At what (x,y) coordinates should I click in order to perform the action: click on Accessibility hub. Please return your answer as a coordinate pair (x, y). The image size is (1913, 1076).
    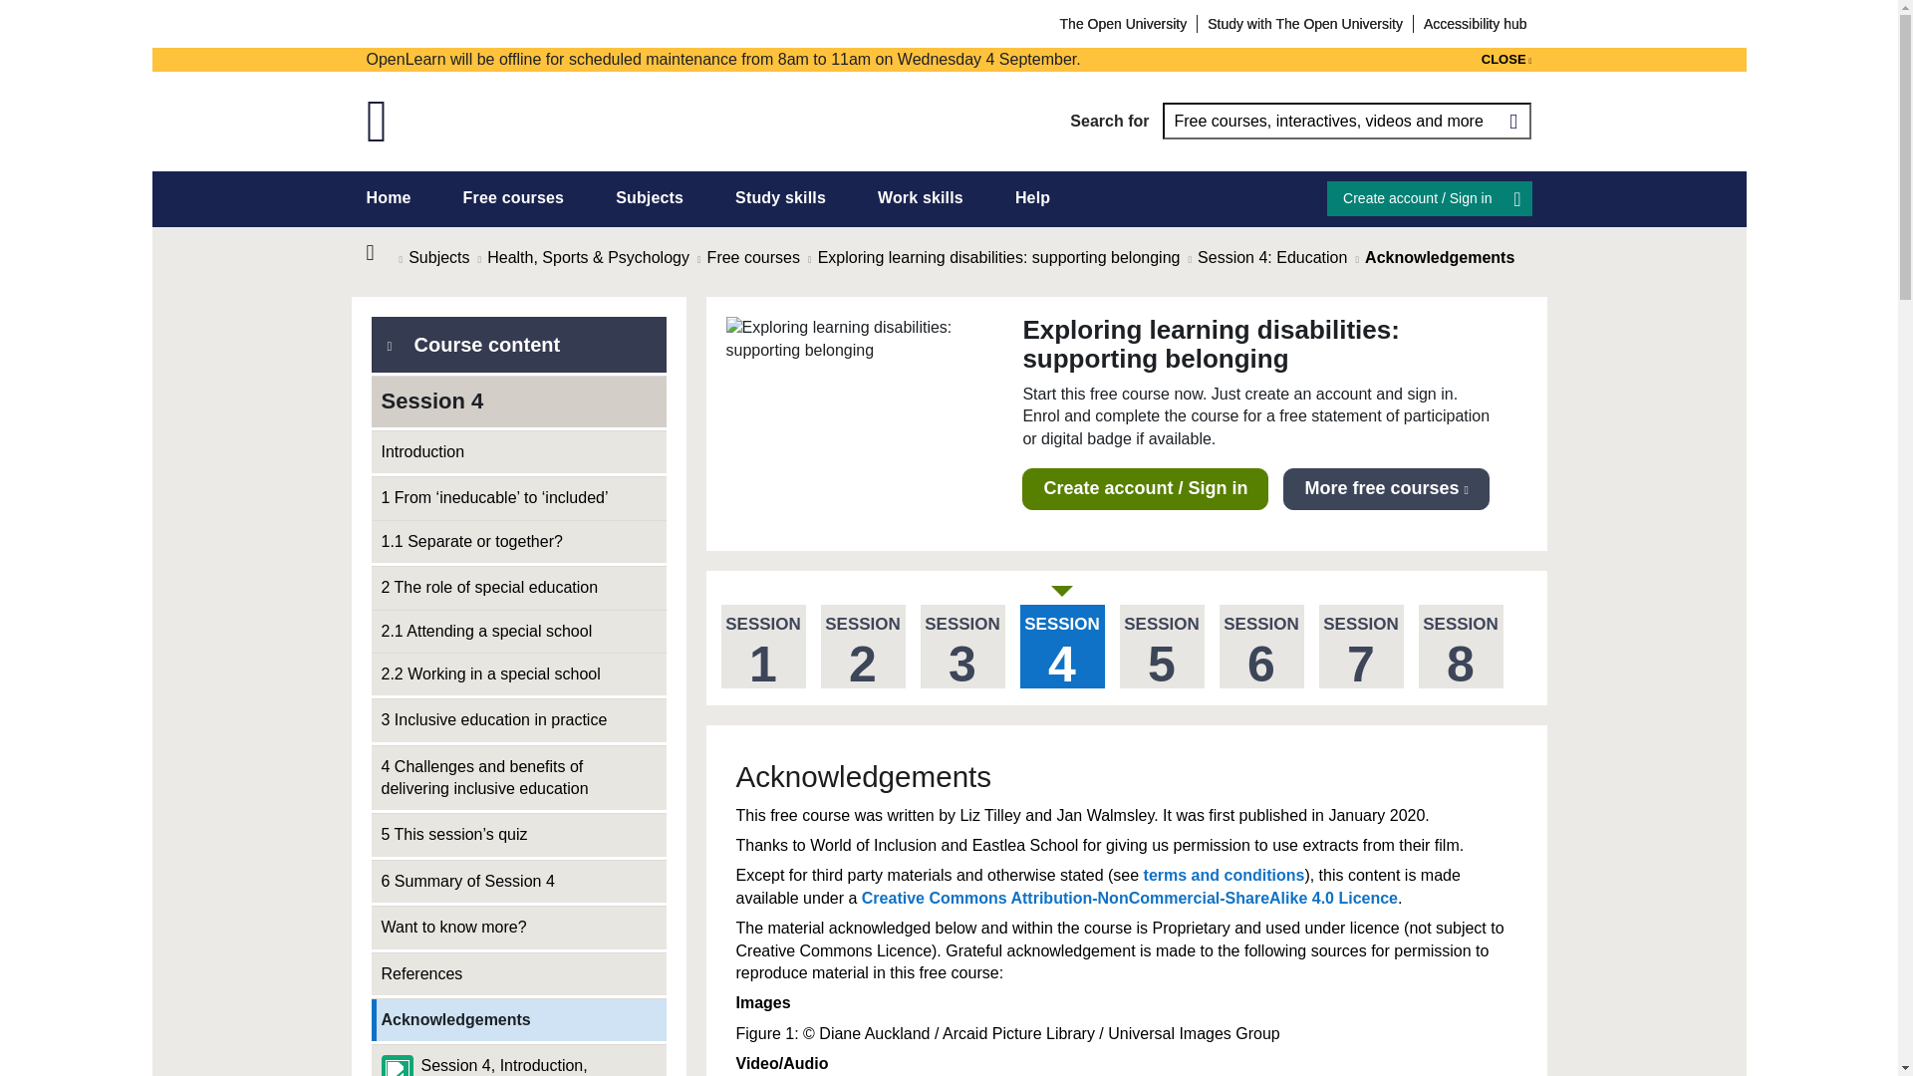
    Looking at the image, I should click on (1475, 23).